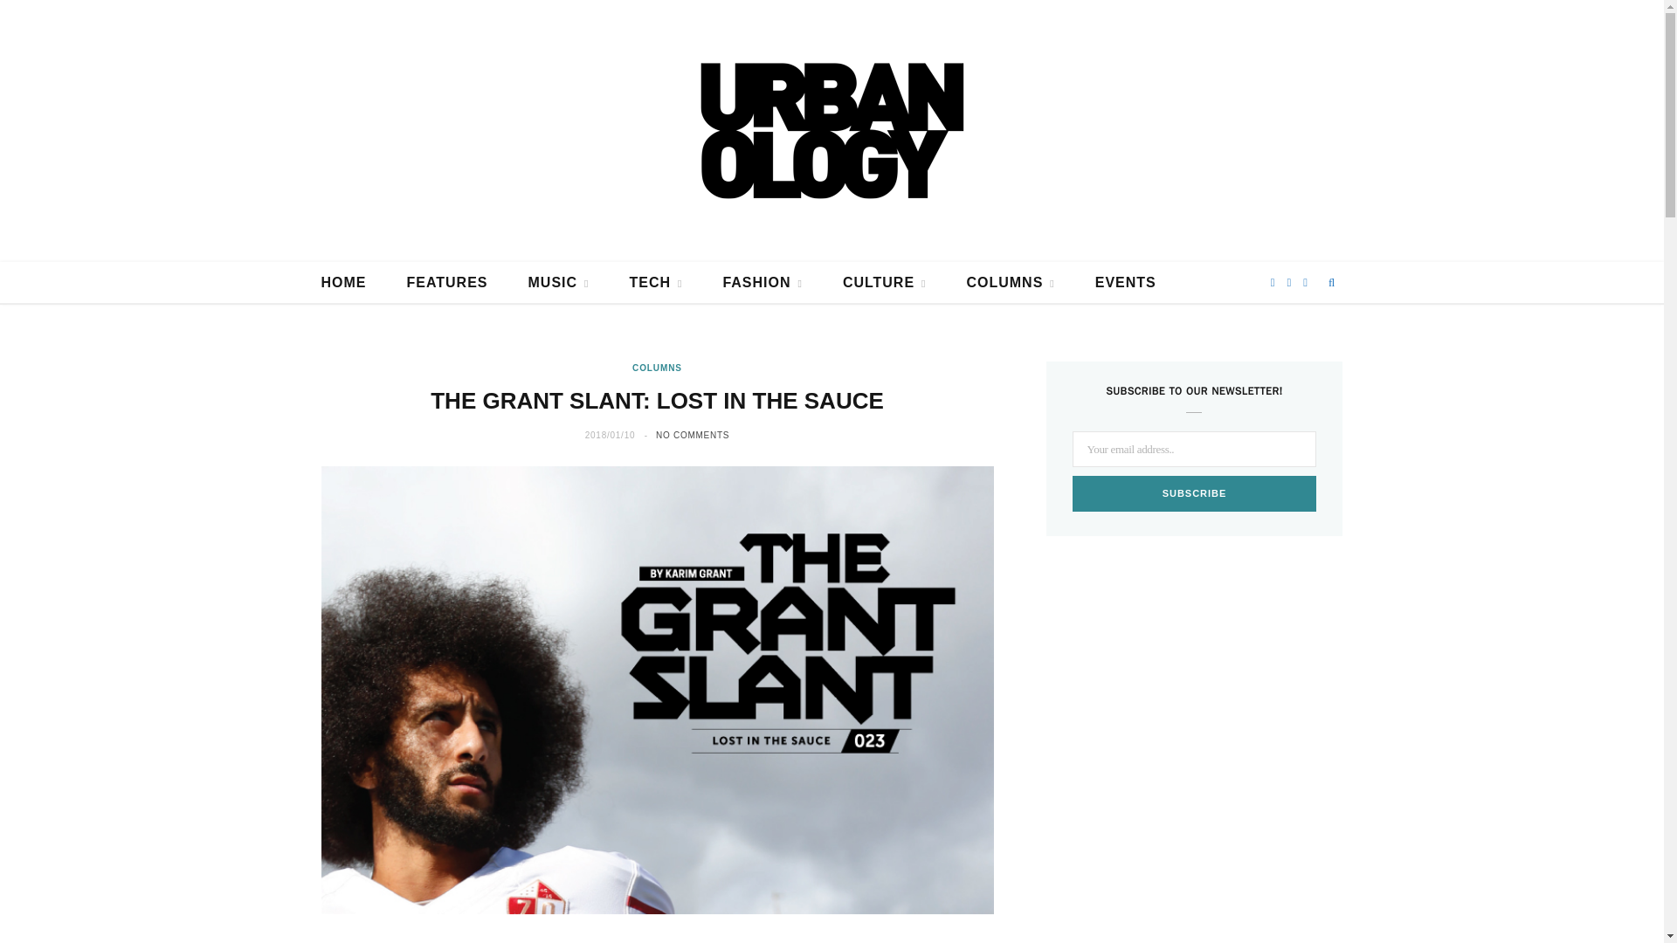  I want to click on MUSIC, so click(558, 283).